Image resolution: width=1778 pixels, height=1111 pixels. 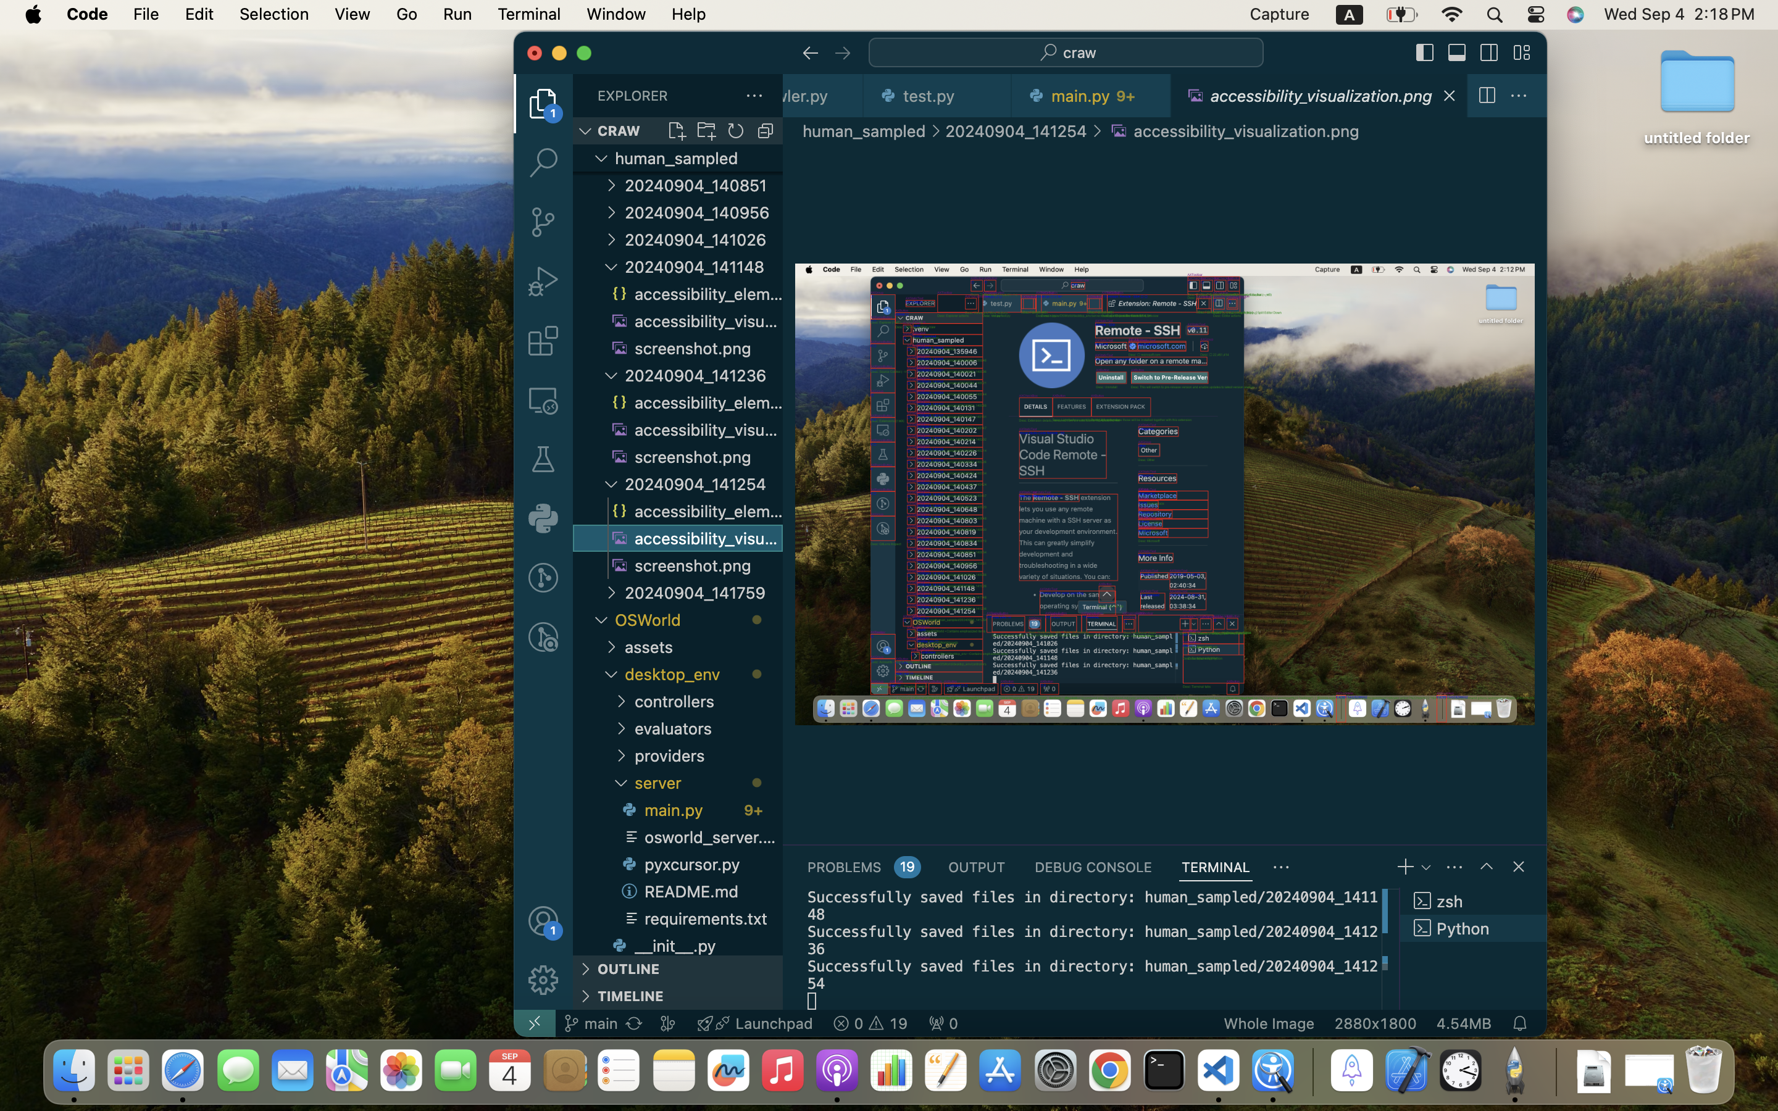 What do you see at coordinates (543, 637) in the screenshot?
I see `` at bounding box center [543, 637].